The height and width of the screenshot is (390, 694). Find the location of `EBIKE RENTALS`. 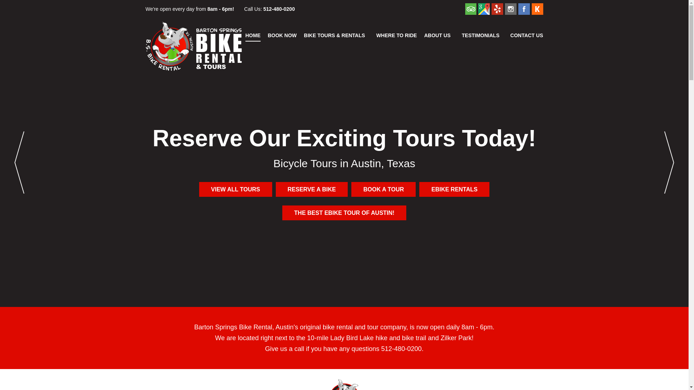

EBIKE RENTALS is located at coordinates (454, 189).